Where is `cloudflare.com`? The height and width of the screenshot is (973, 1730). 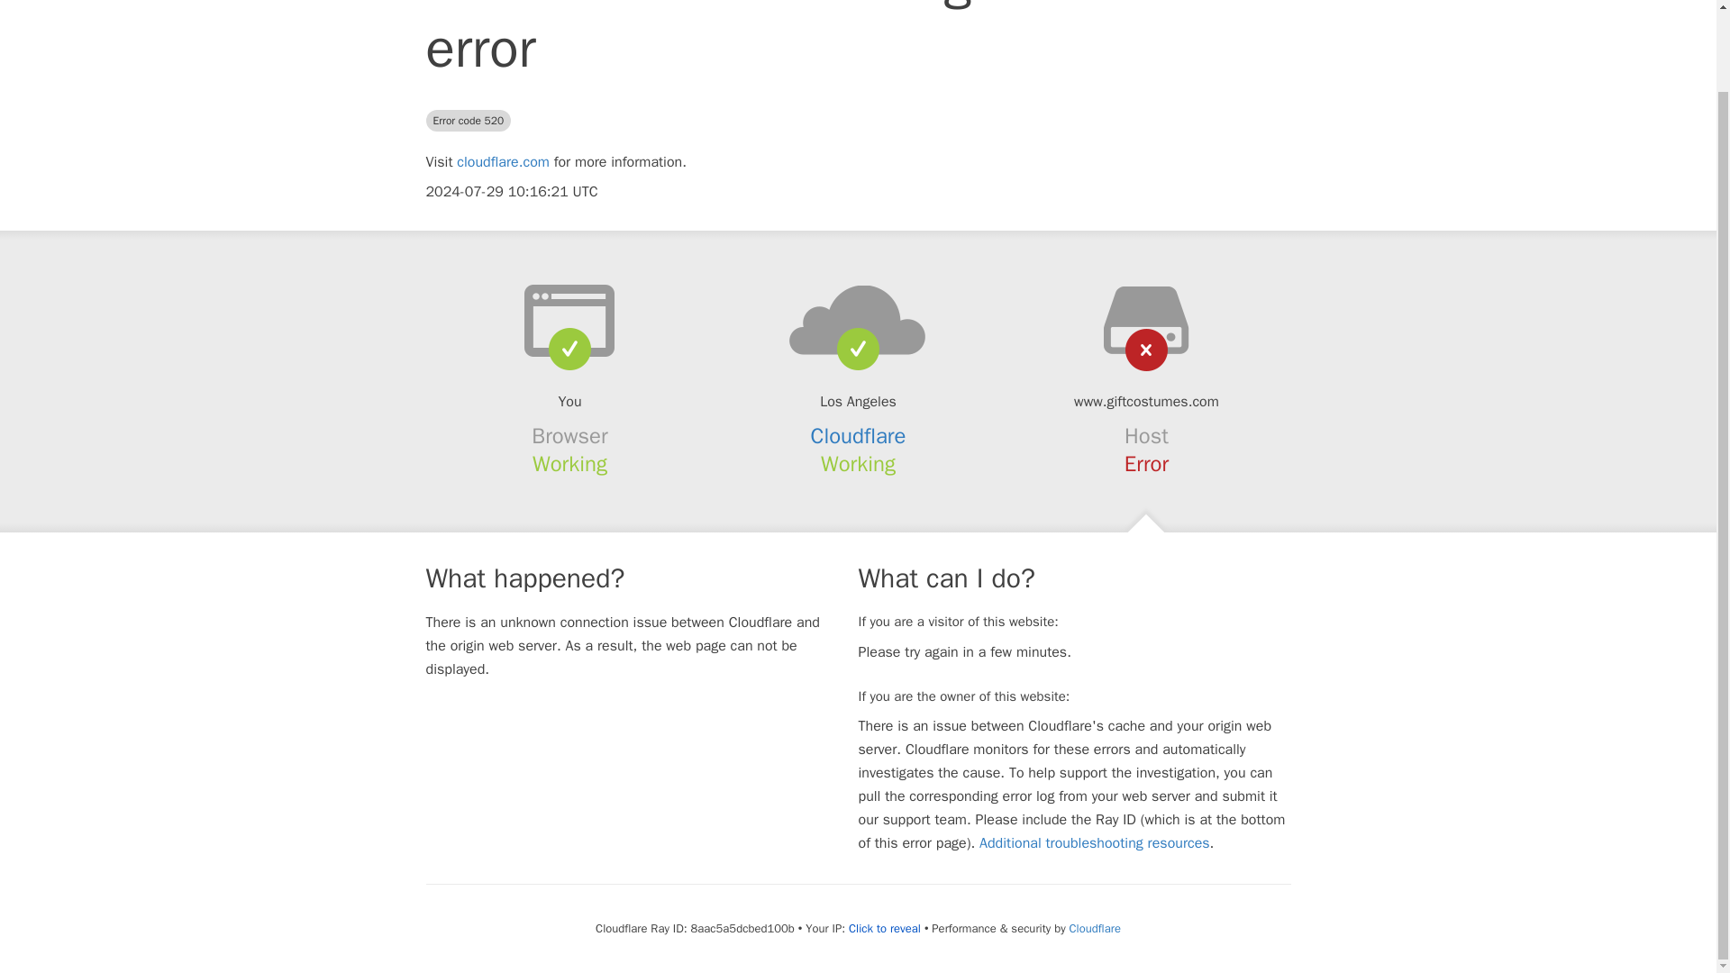
cloudflare.com is located at coordinates (503, 162).